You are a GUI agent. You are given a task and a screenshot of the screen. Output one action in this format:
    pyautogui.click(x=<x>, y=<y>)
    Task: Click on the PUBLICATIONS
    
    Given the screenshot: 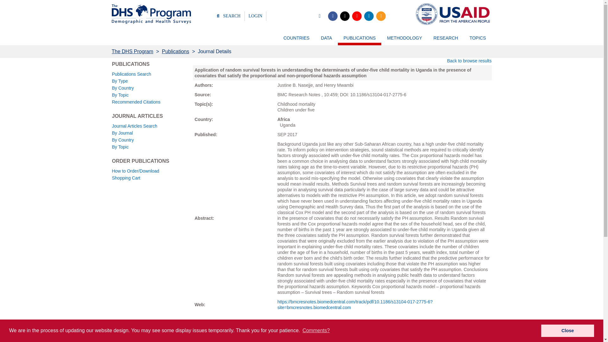 What is the action you would take?
    pyautogui.click(x=360, y=41)
    